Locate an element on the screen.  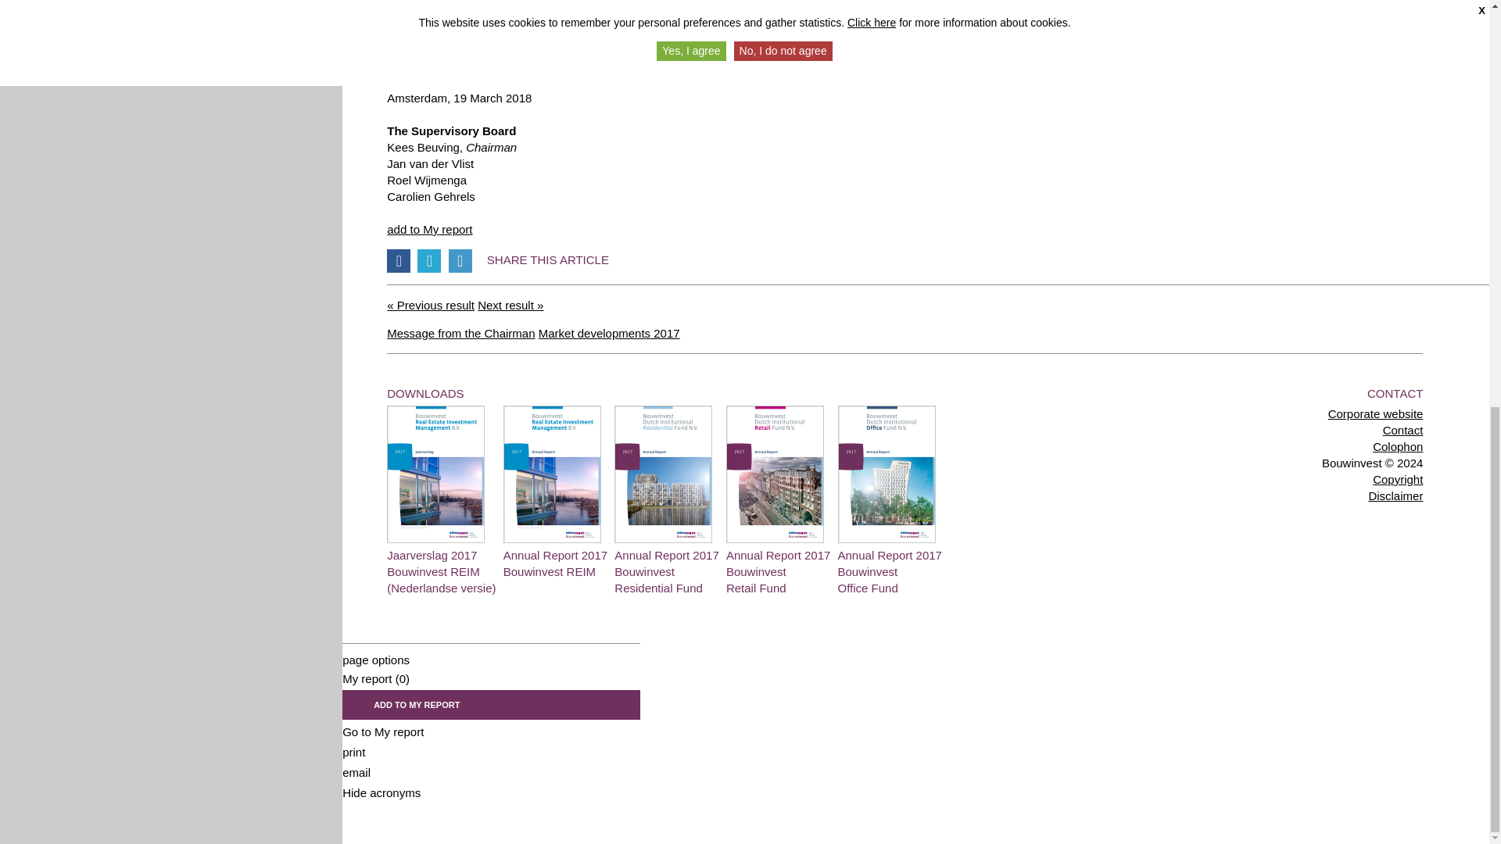
Message from the Chairman is located at coordinates (666, 564).